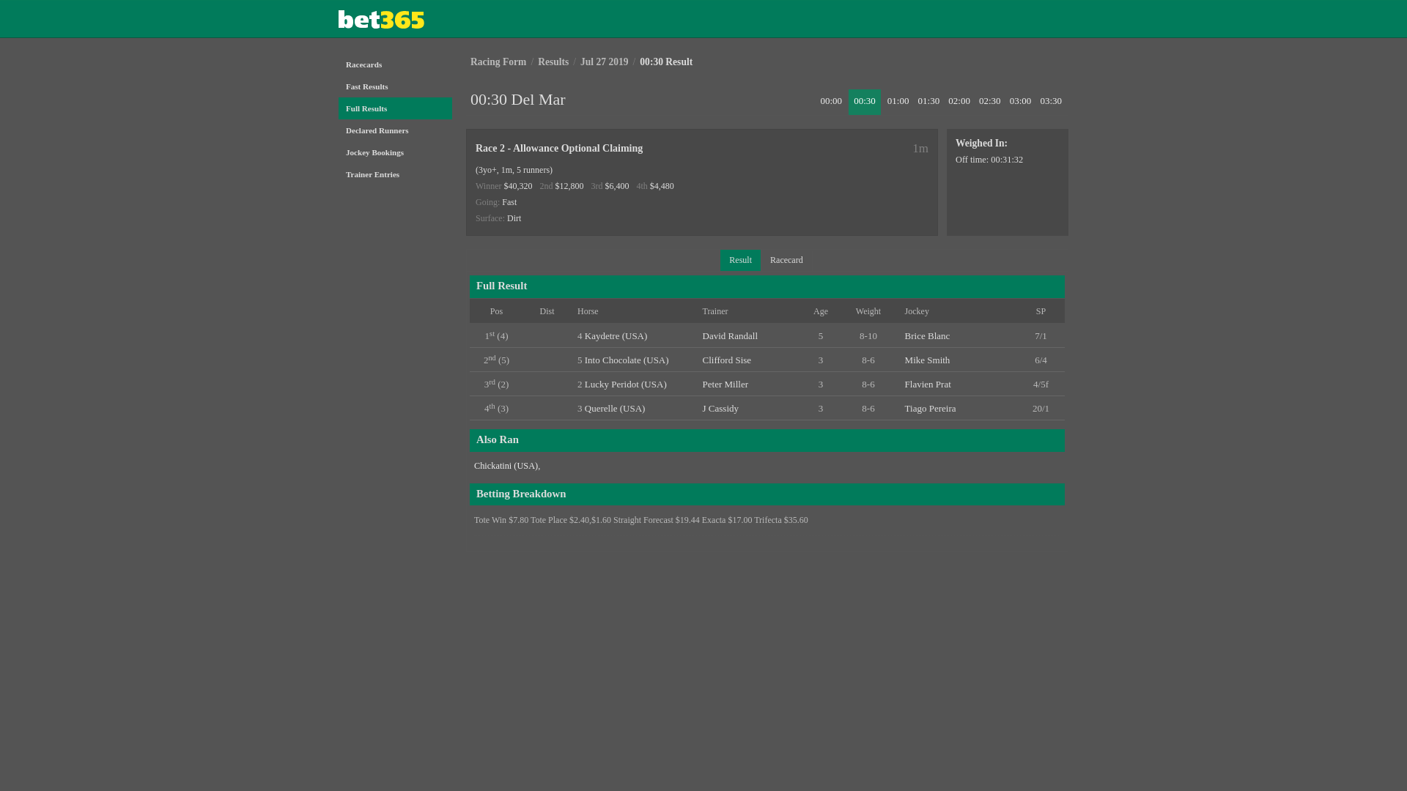 Image resolution: width=1407 pixels, height=791 pixels. What do you see at coordinates (990, 103) in the screenshot?
I see `02:30` at bounding box center [990, 103].